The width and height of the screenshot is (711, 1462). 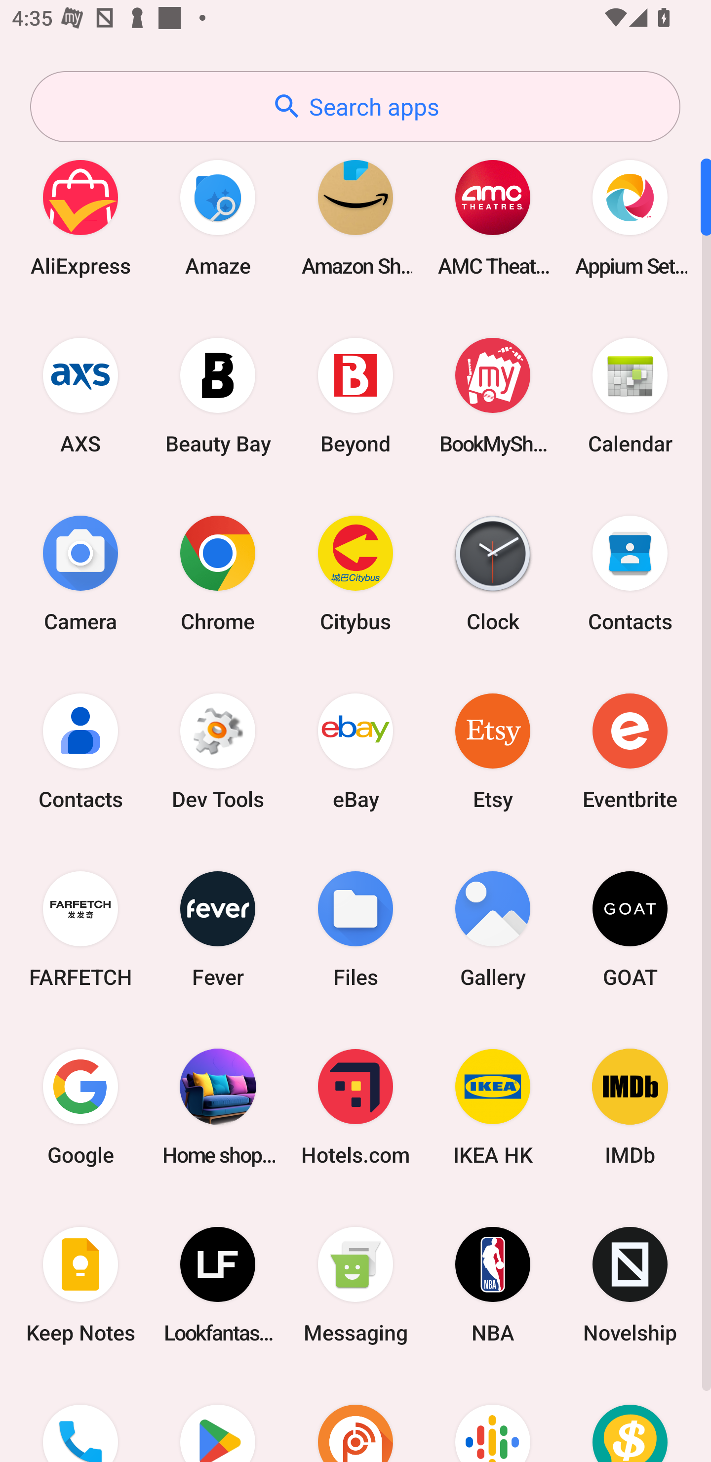 What do you see at coordinates (355, 107) in the screenshot?
I see `  Search apps` at bounding box center [355, 107].